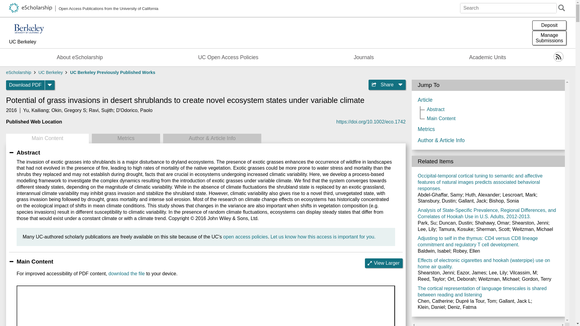  Describe the element at coordinates (549, 25) in the screenshot. I see `Deposit` at that location.